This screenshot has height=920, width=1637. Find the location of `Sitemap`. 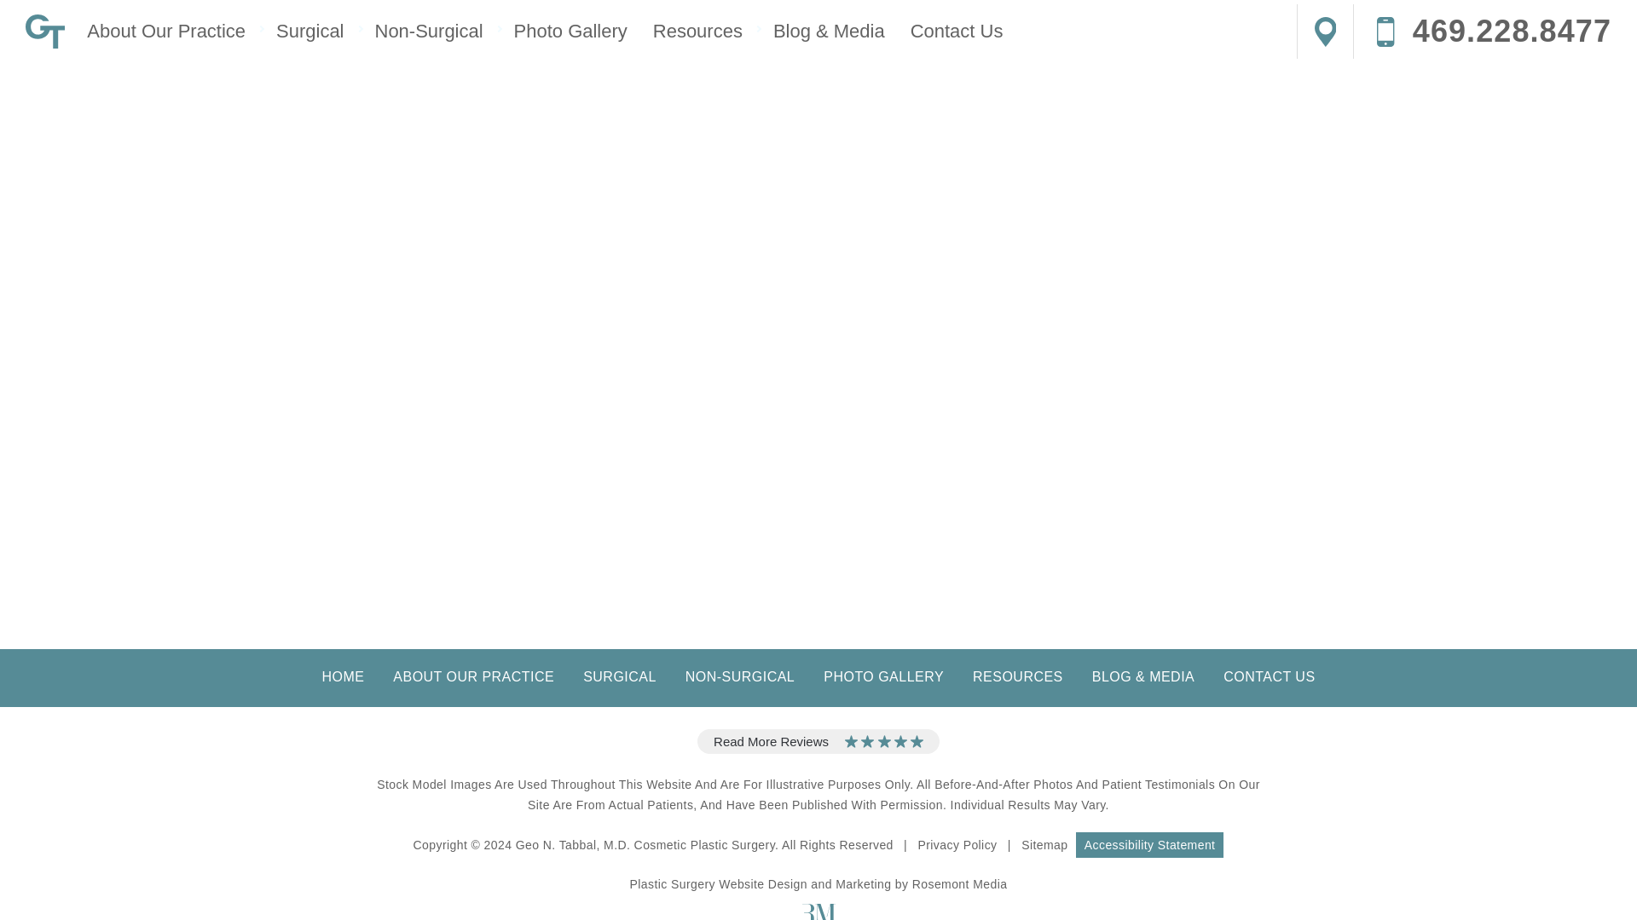

Sitemap is located at coordinates (1044, 845).